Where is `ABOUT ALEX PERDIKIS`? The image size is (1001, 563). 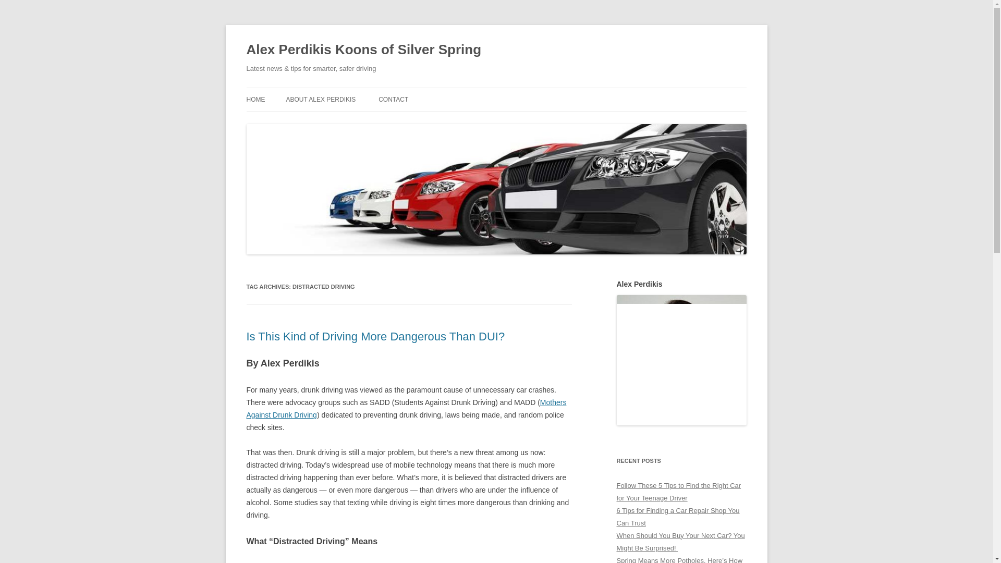 ABOUT ALEX PERDIKIS is located at coordinates (320, 99).